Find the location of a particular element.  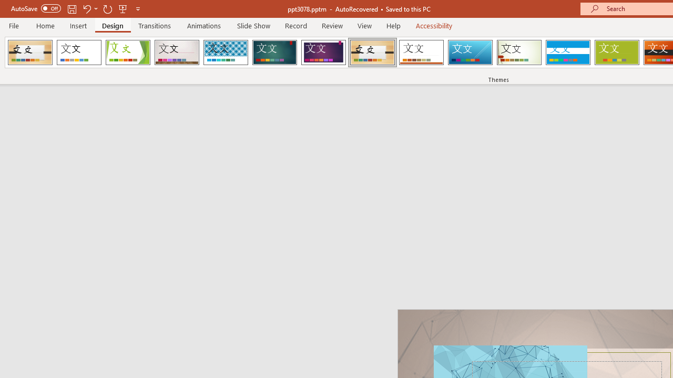

Banded is located at coordinates (568, 52).